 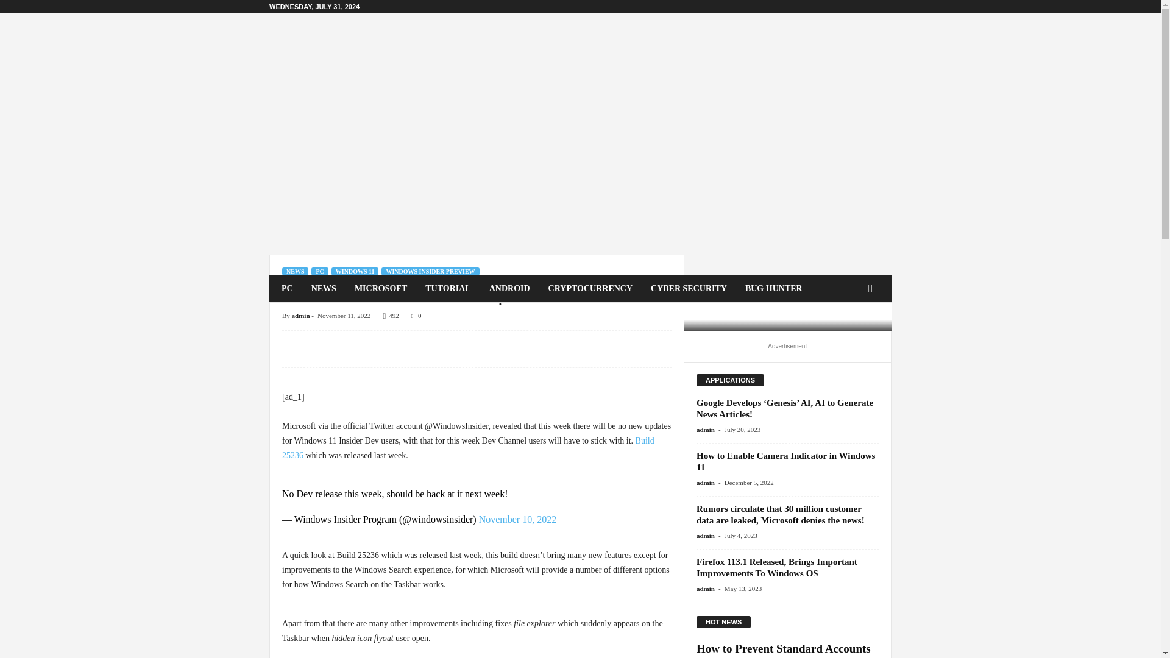 What do you see at coordinates (289, 316) in the screenshot?
I see `Home` at bounding box center [289, 316].